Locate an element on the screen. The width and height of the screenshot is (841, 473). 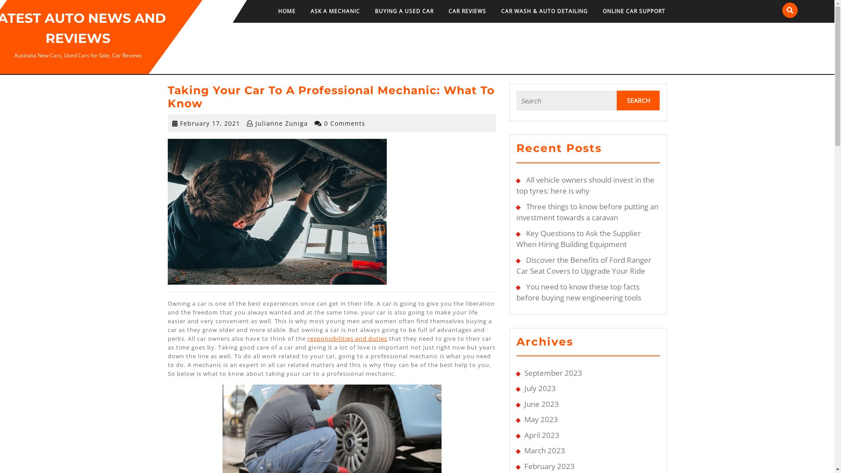
BUYING A USED CAR is located at coordinates (404, 11).